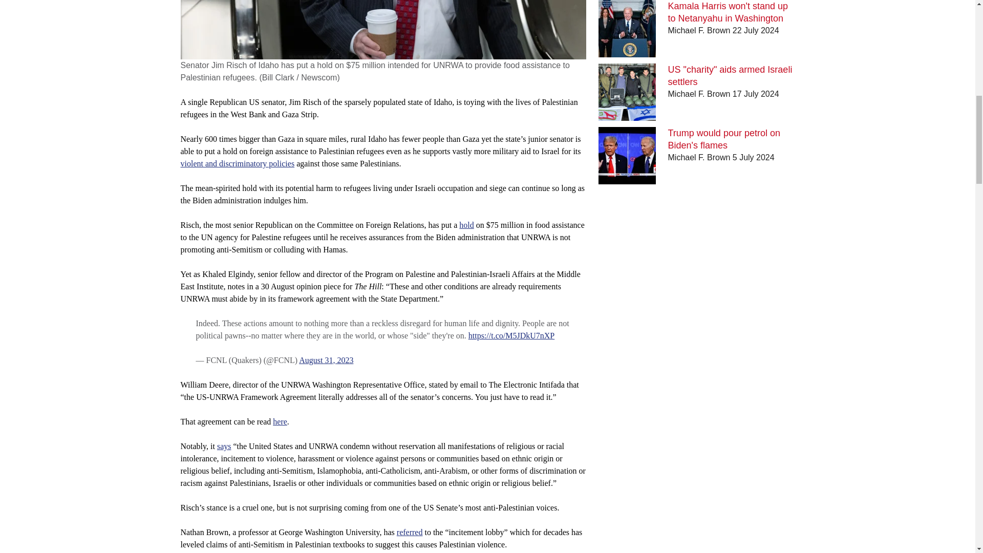 Image resolution: width=983 pixels, height=553 pixels. What do you see at coordinates (466, 225) in the screenshot?
I see `hold` at bounding box center [466, 225].